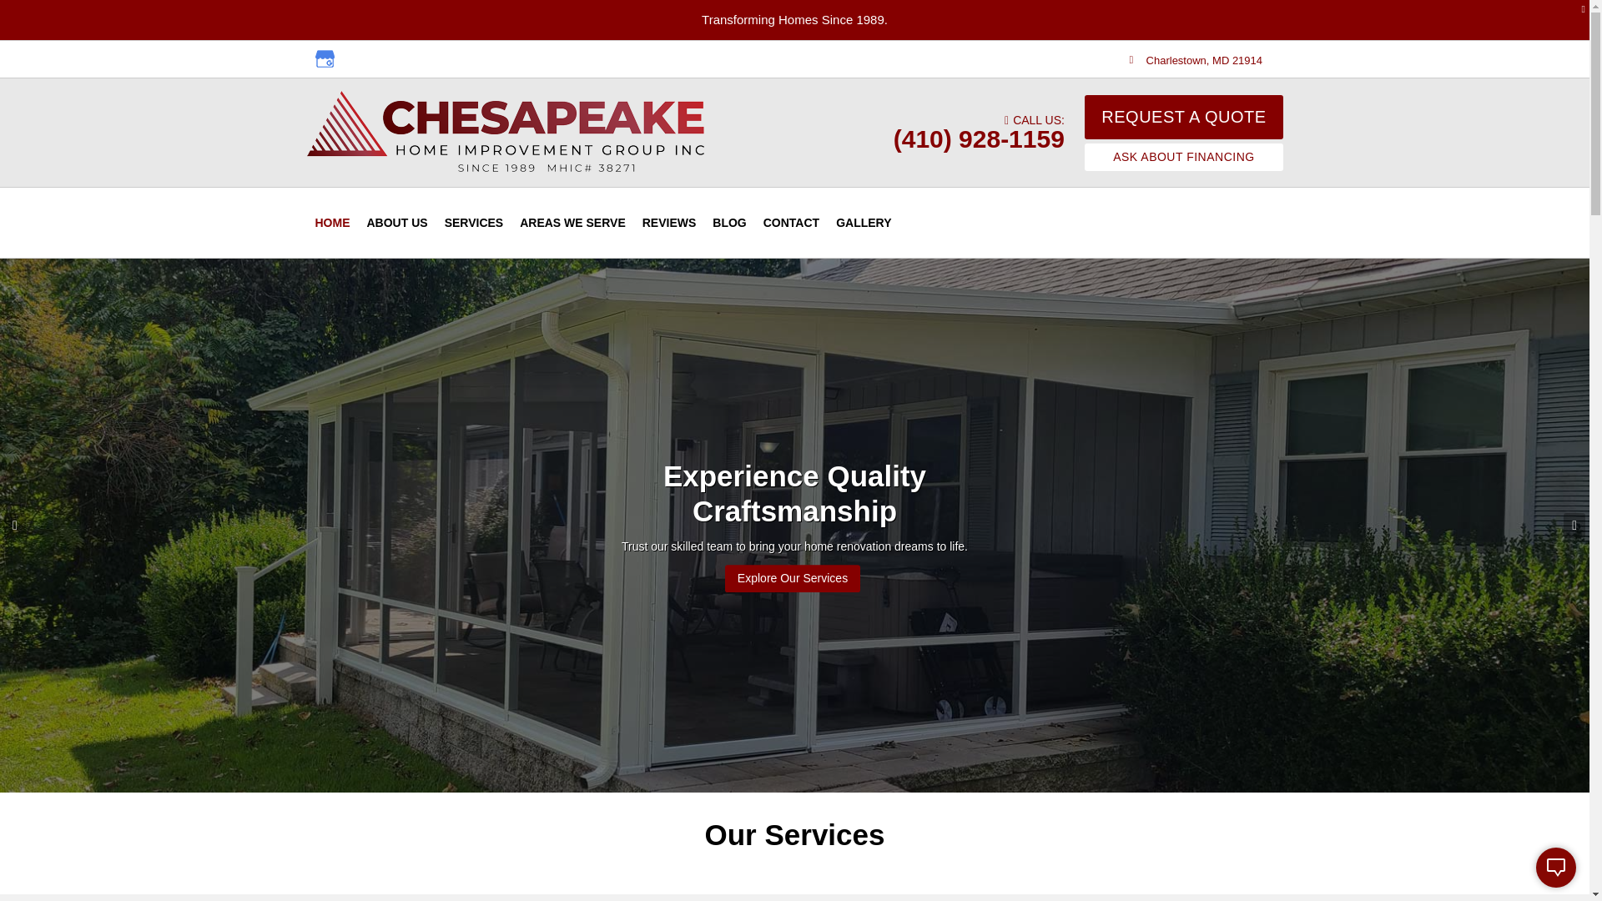  I want to click on CONTACT, so click(791, 222).